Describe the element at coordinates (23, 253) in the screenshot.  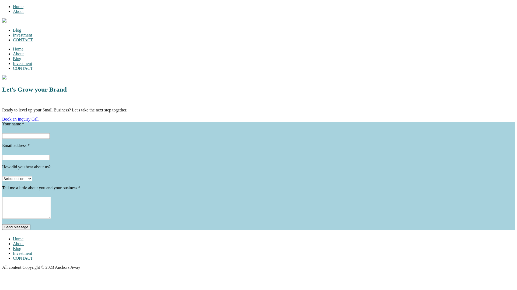
I see `Investment` at that location.